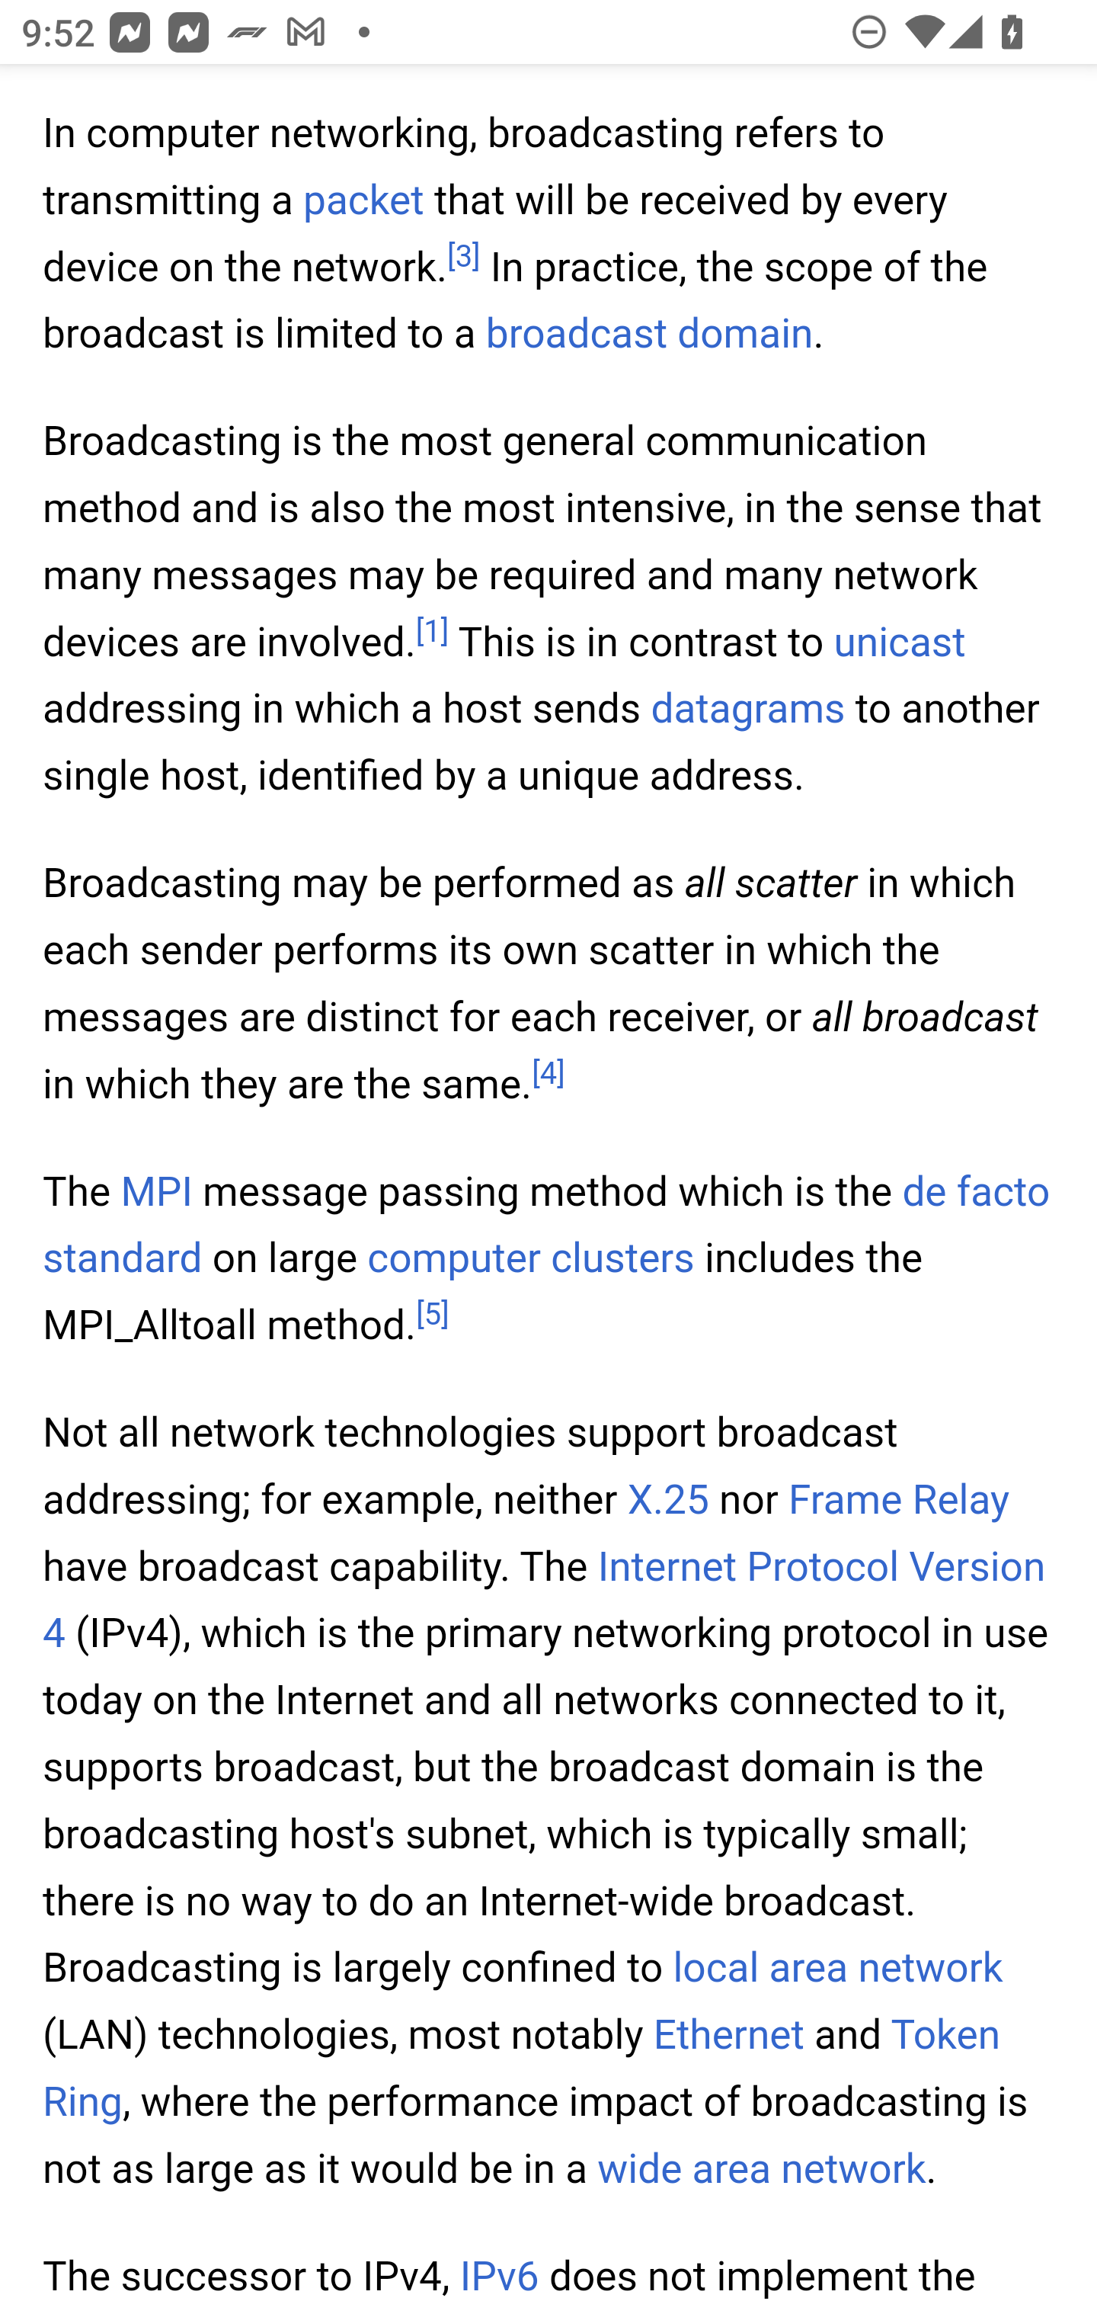 The height and width of the screenshot is (2317, 1097). I want to click on Internet Protocol Version 4, so click(545, 1599).